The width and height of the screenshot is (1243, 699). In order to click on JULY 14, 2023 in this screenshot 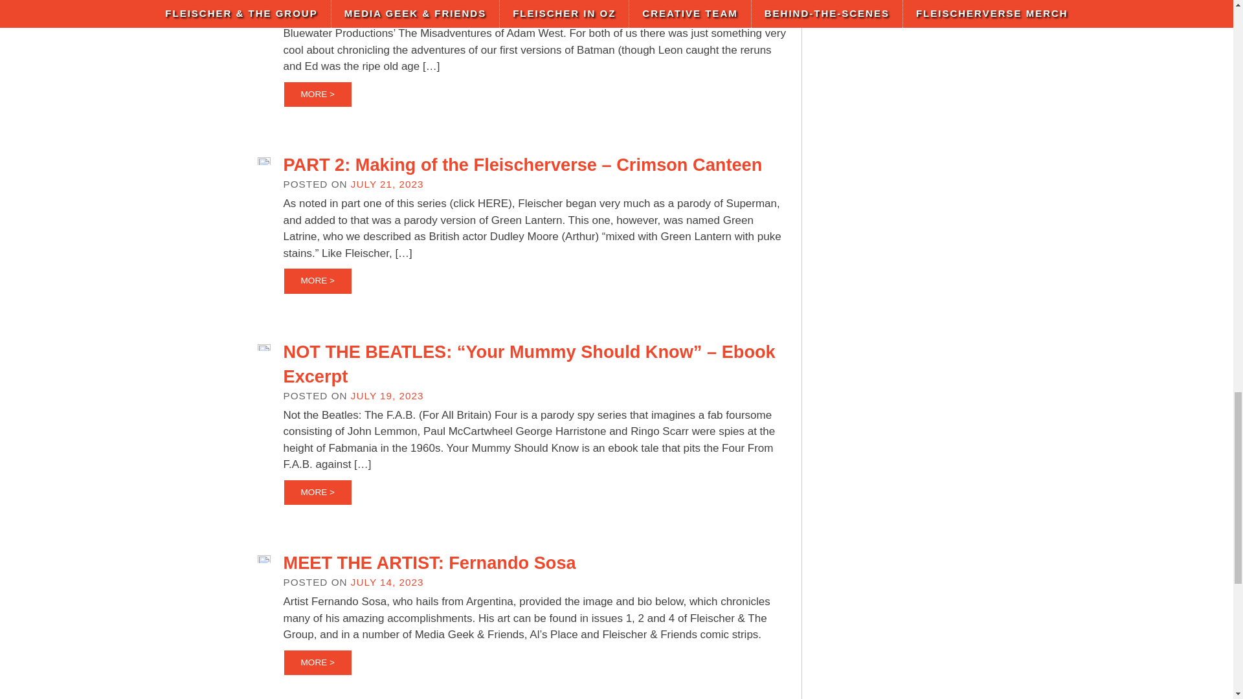, I will do `click(387, 582)`.